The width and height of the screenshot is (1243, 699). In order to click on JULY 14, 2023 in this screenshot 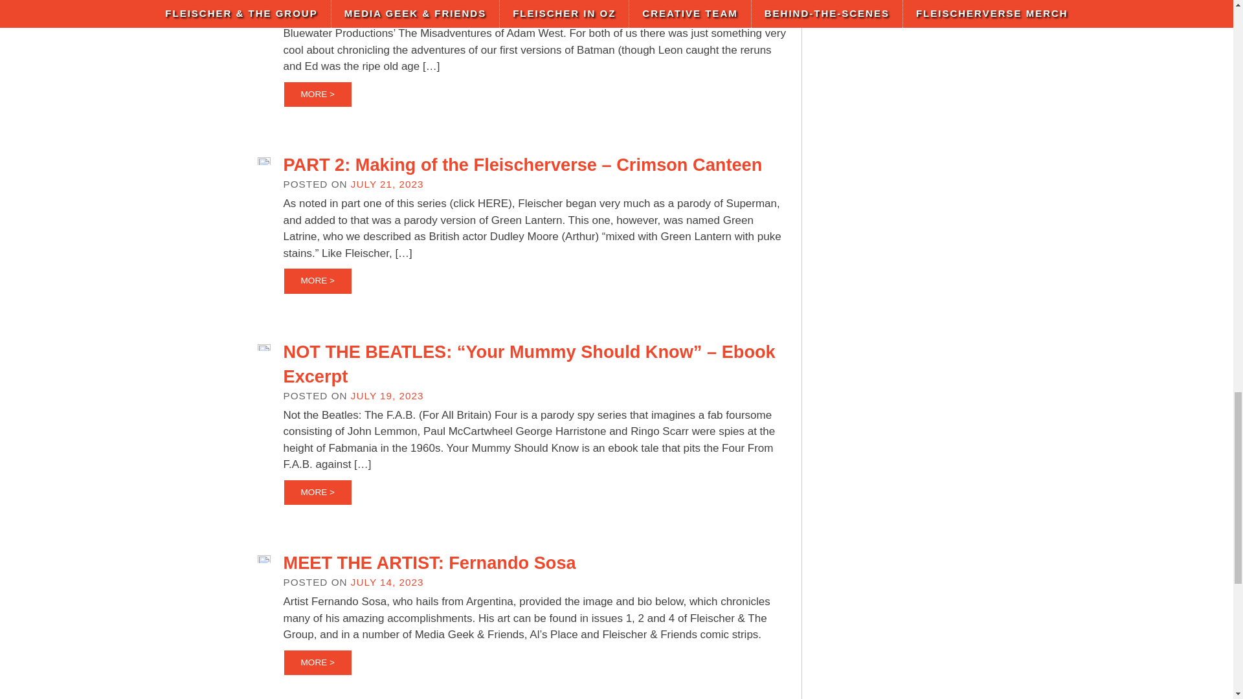, I will do `click(387, 582)`.